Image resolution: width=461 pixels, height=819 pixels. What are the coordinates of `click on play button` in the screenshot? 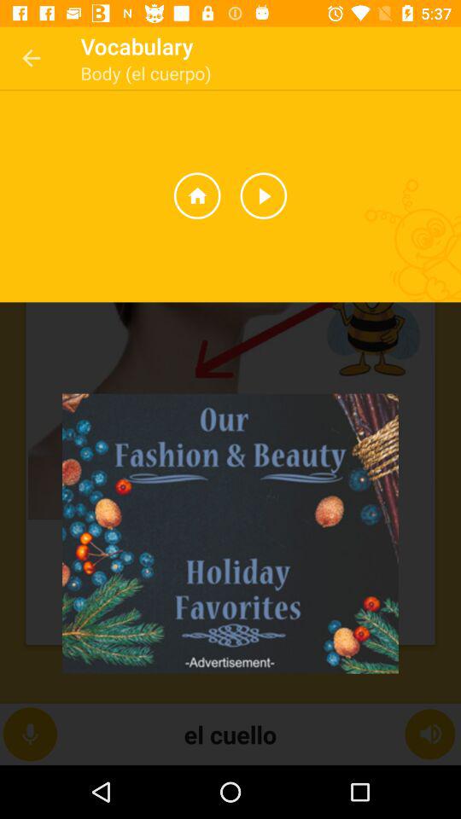 It's located at (264, 196).